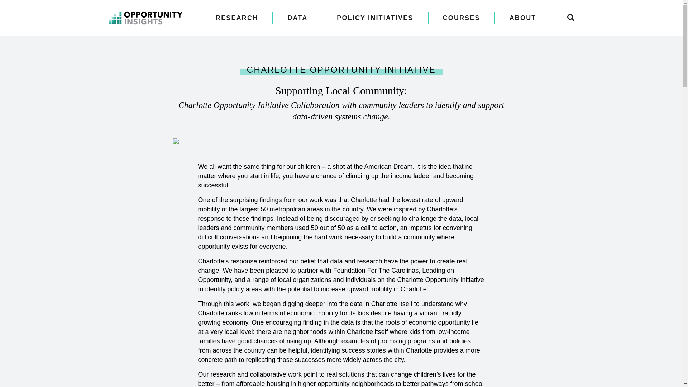 This screenshot has width=688, height=387. What do you see at coordinates (375, 18) in the screenshot?
I see `POLICY INITIATIVES` at bounding box center [375, 18].